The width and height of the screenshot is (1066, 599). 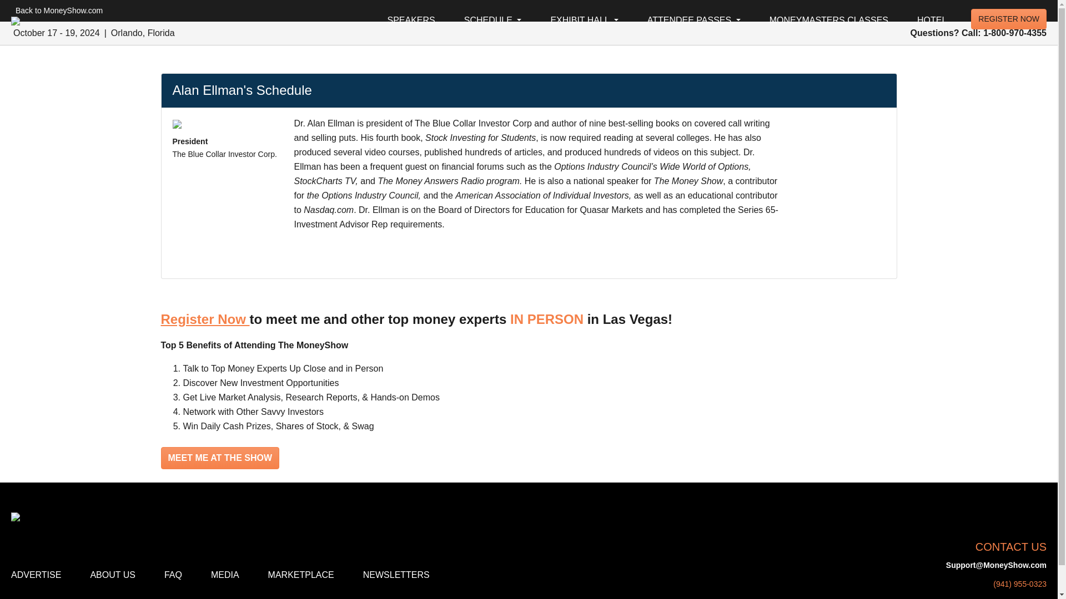 What do you see at coordinates (38, 575) in the screenshot?
I see `ADVERTISE` at bounding box center [38, 575].